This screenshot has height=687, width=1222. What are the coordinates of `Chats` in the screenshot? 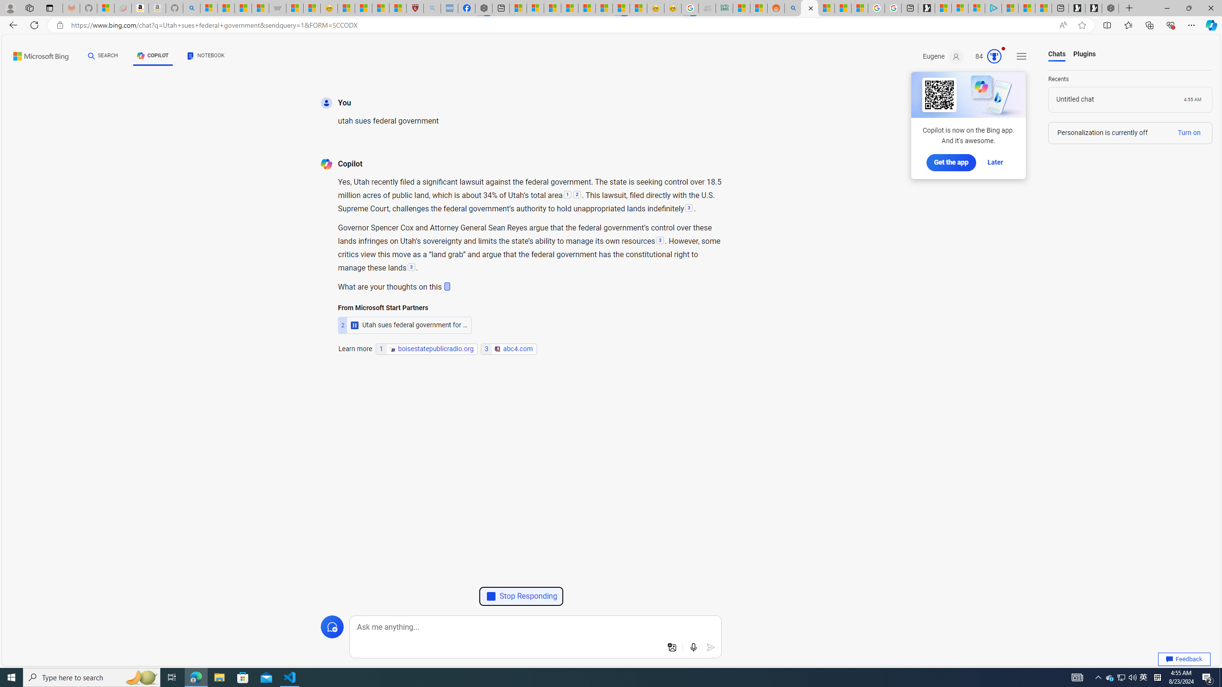 It's located at (1057, 54).